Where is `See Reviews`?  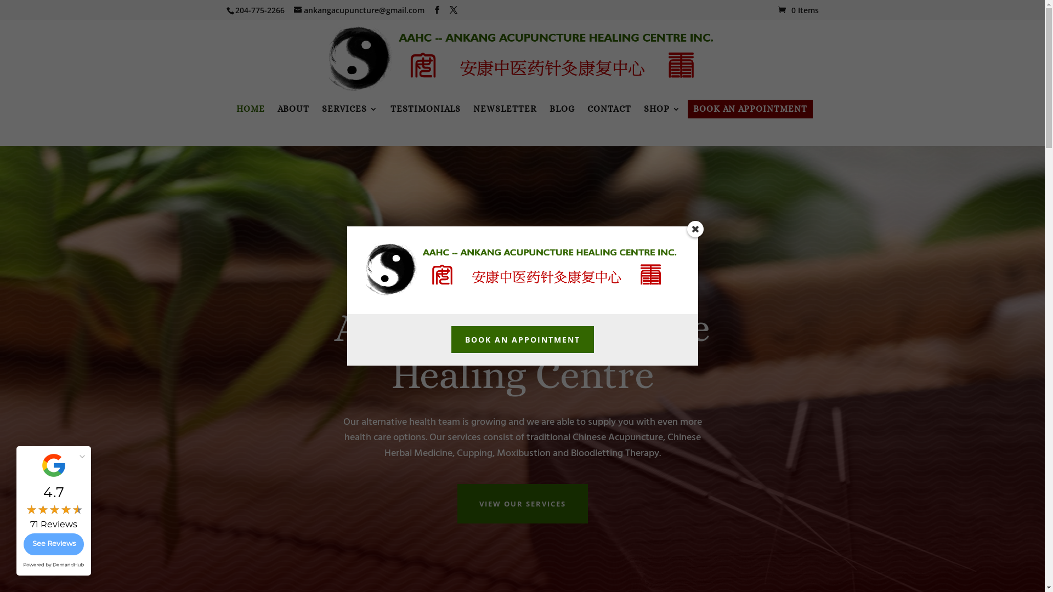 See Reviews is located at coordinates (54, 544).